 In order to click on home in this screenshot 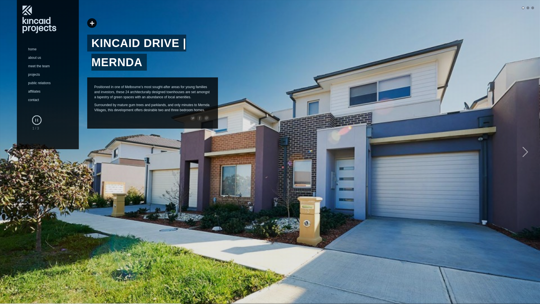, I will do `click(51, 49)`.